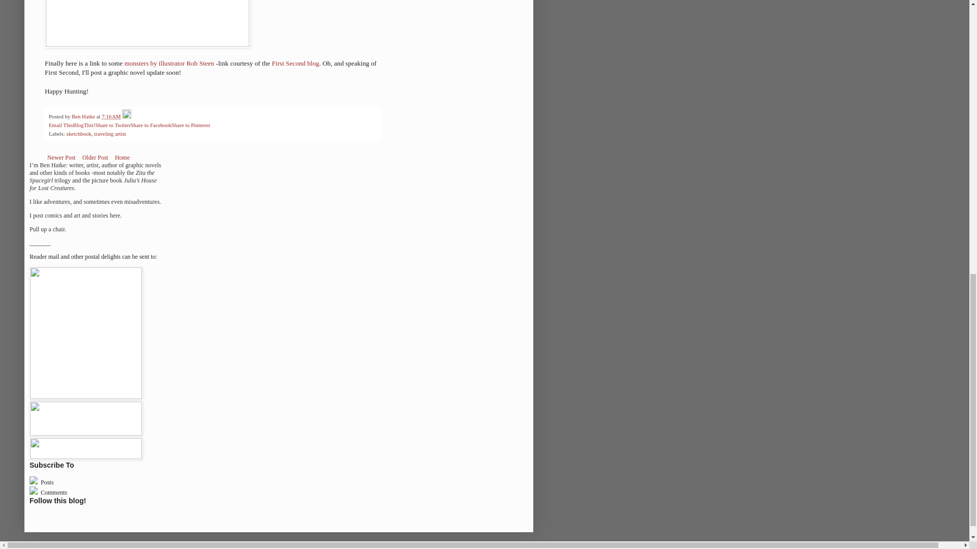 Image resolution: width=977 pixels, height=549 pixels. What do you see at coordinates (295, 63) in the screenshot?
I see `First Second blog` at bounding box center [295, 63].